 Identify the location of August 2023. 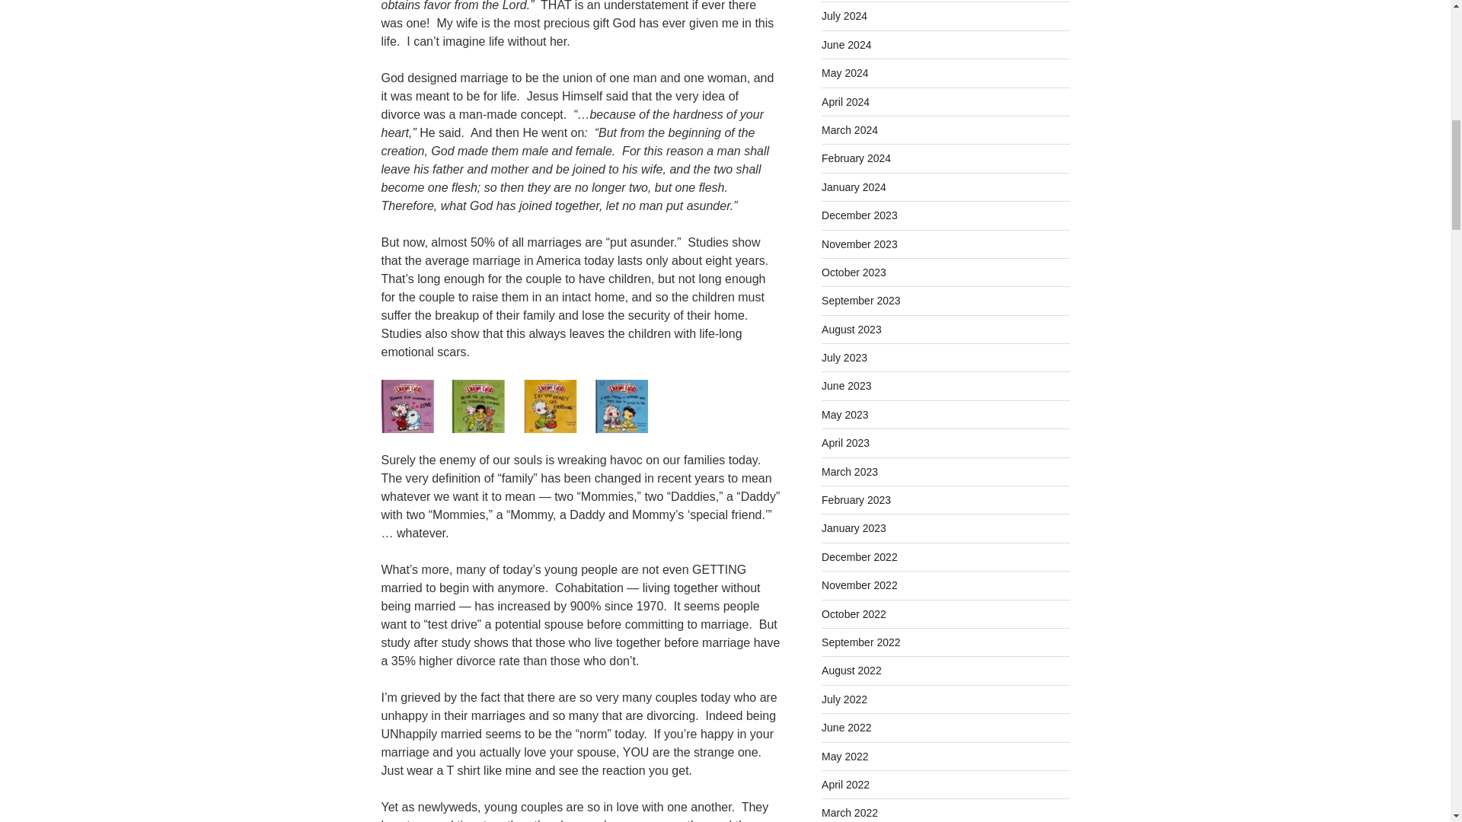
(851, 329).